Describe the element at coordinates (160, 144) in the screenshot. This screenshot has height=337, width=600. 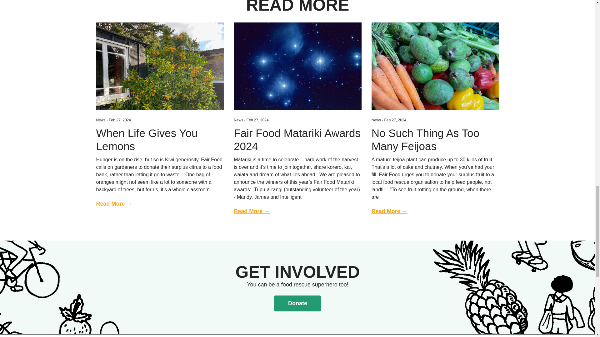
I see `When Life Gives You Lemons` at that location.